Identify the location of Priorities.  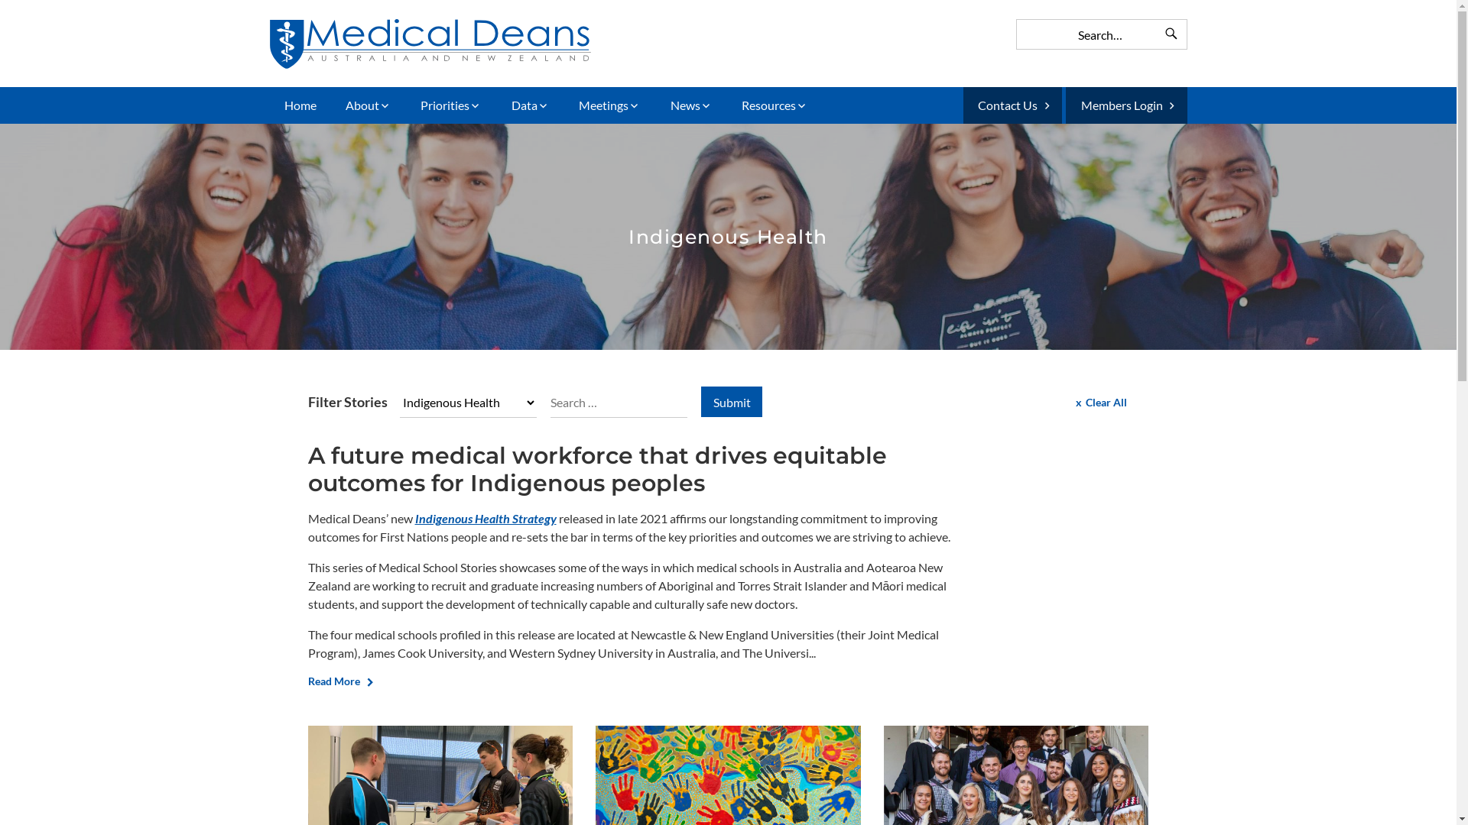
(451, 105).